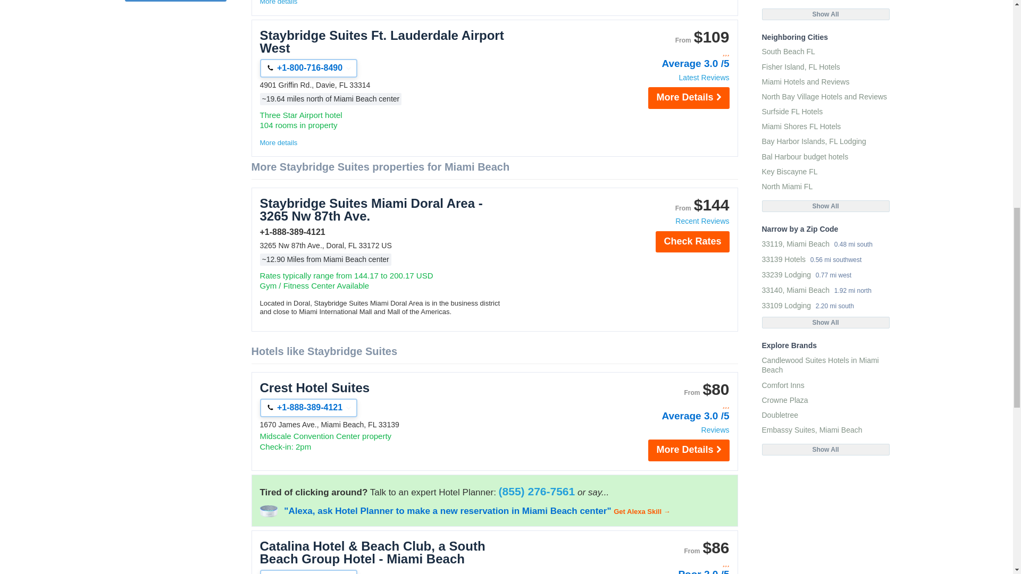  What do you see at coordinates (175, 1) in the screenshot?
I see `Set My Filter` at bounding box center [175, 1].